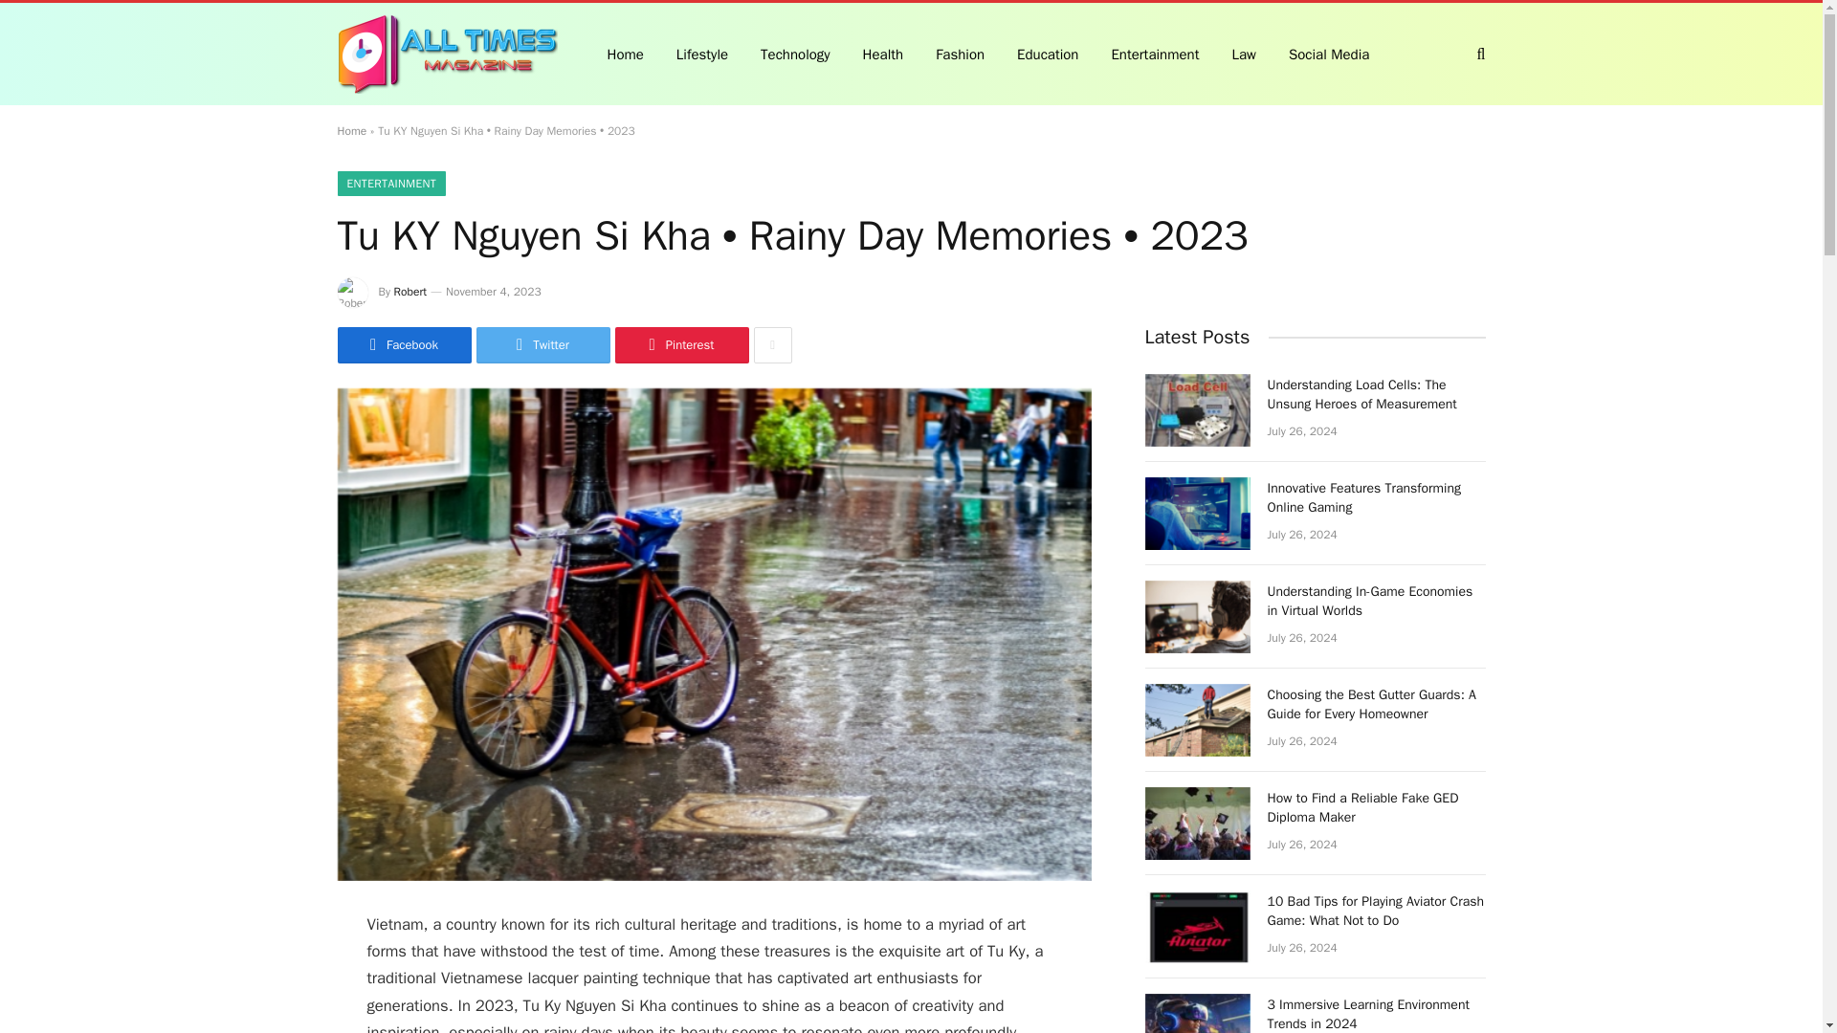  Describe the element at coordinates (403, 345) in the screenshot. I see `Facebook` at that location.